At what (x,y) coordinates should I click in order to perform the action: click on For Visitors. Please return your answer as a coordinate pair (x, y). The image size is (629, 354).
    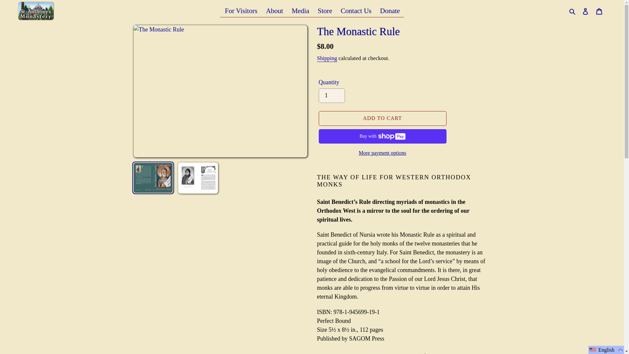
    Looking at the image, I should click on (240, 11).